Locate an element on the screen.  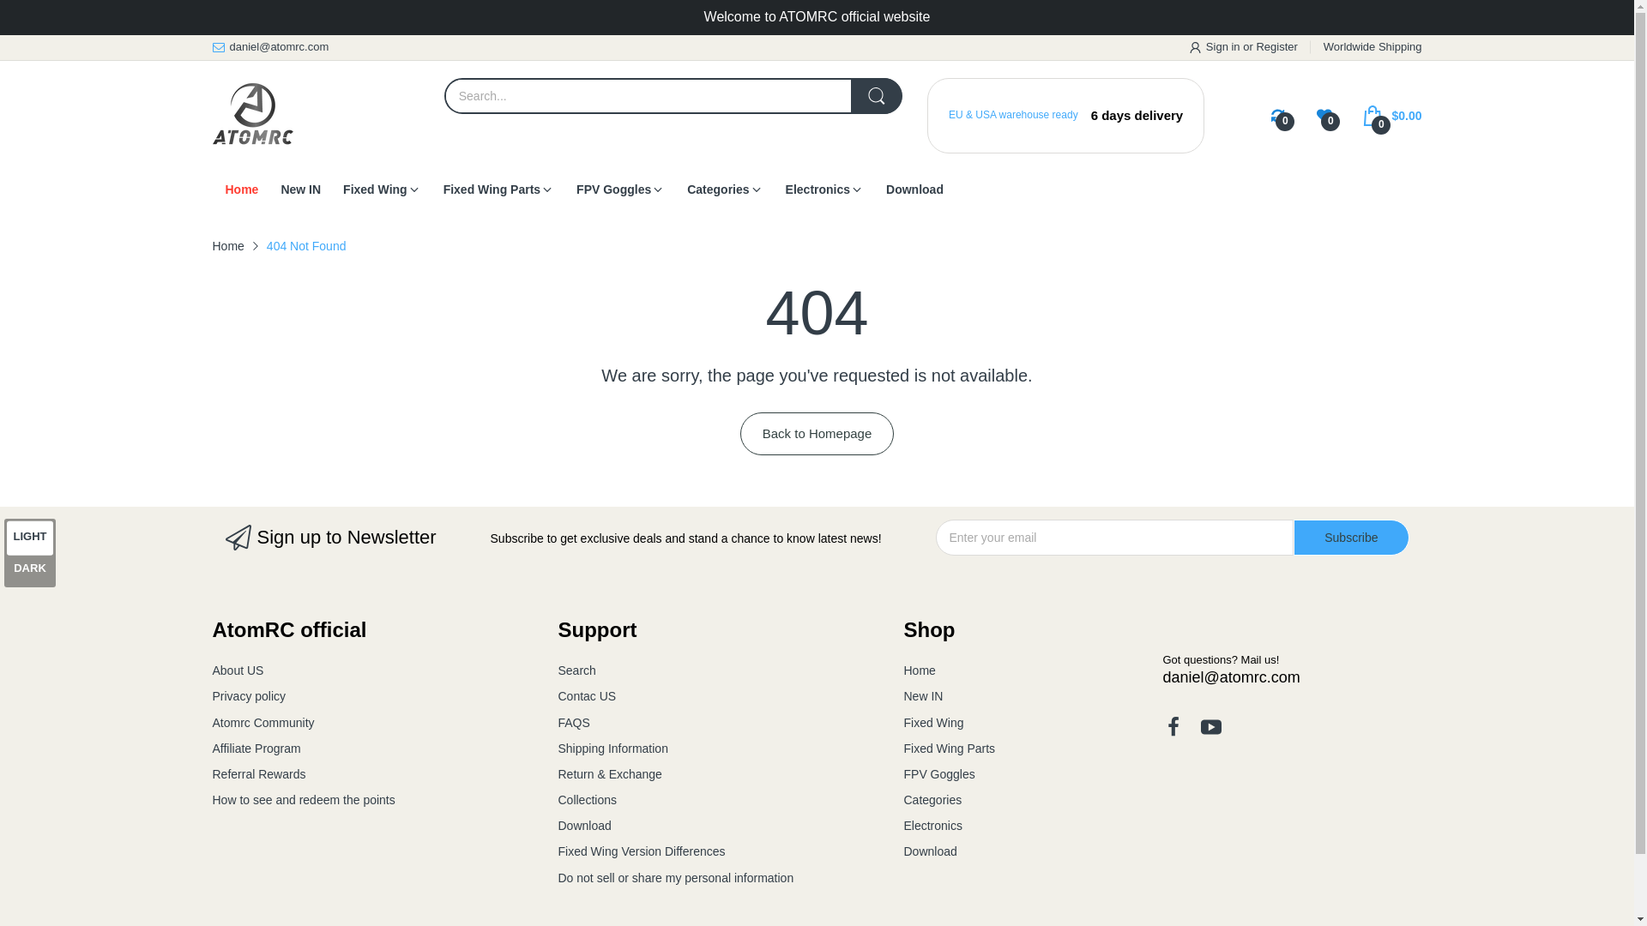
Shipping Information is located at coordinates (612, 749).